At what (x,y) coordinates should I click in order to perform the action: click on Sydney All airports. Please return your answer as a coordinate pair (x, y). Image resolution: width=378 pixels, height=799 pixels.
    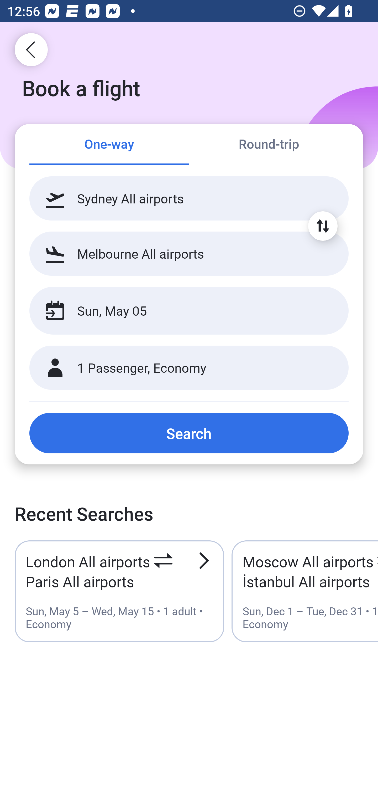
    Looking at the image, I should click on (189, 198).